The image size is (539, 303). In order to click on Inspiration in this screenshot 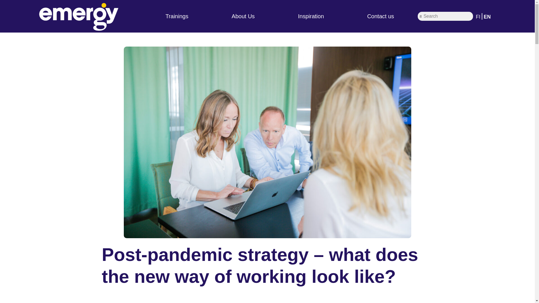, I will do `click(311, 16)`.